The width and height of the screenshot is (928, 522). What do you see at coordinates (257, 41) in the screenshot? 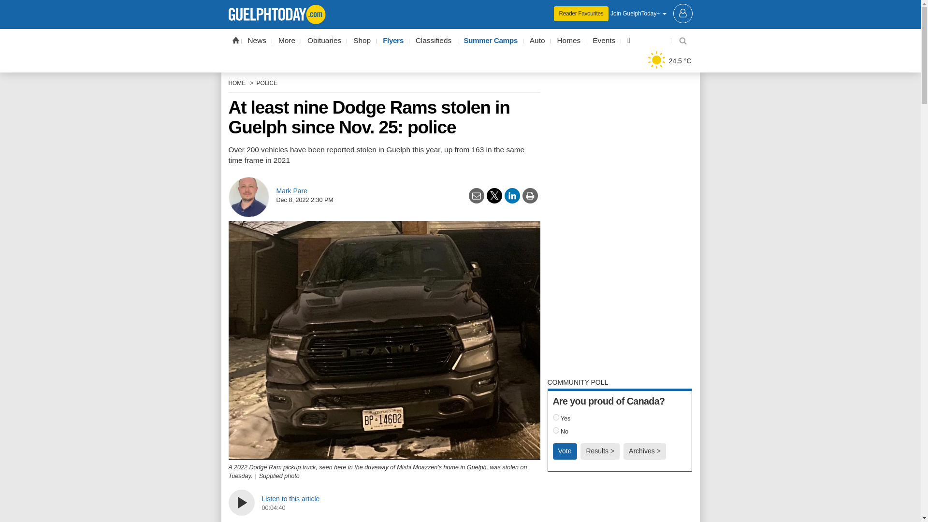
I see `News` at bounding box center [257, 41].